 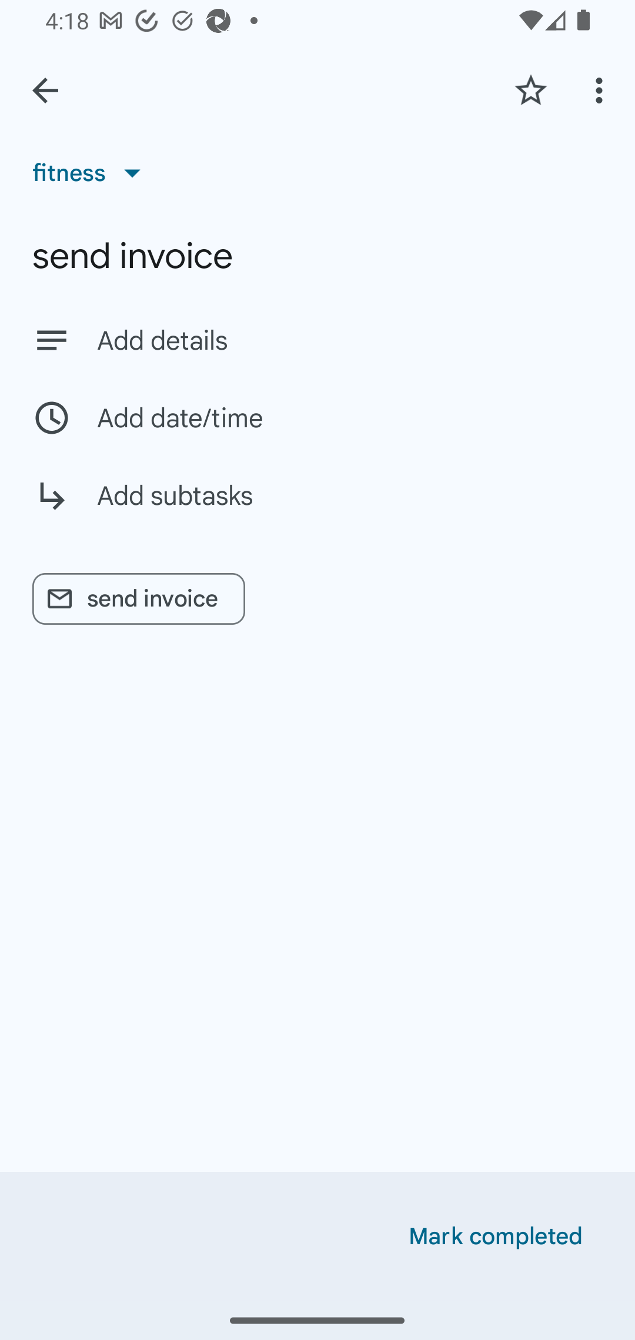 I want to click on Add star, so click(x=530, y=90).